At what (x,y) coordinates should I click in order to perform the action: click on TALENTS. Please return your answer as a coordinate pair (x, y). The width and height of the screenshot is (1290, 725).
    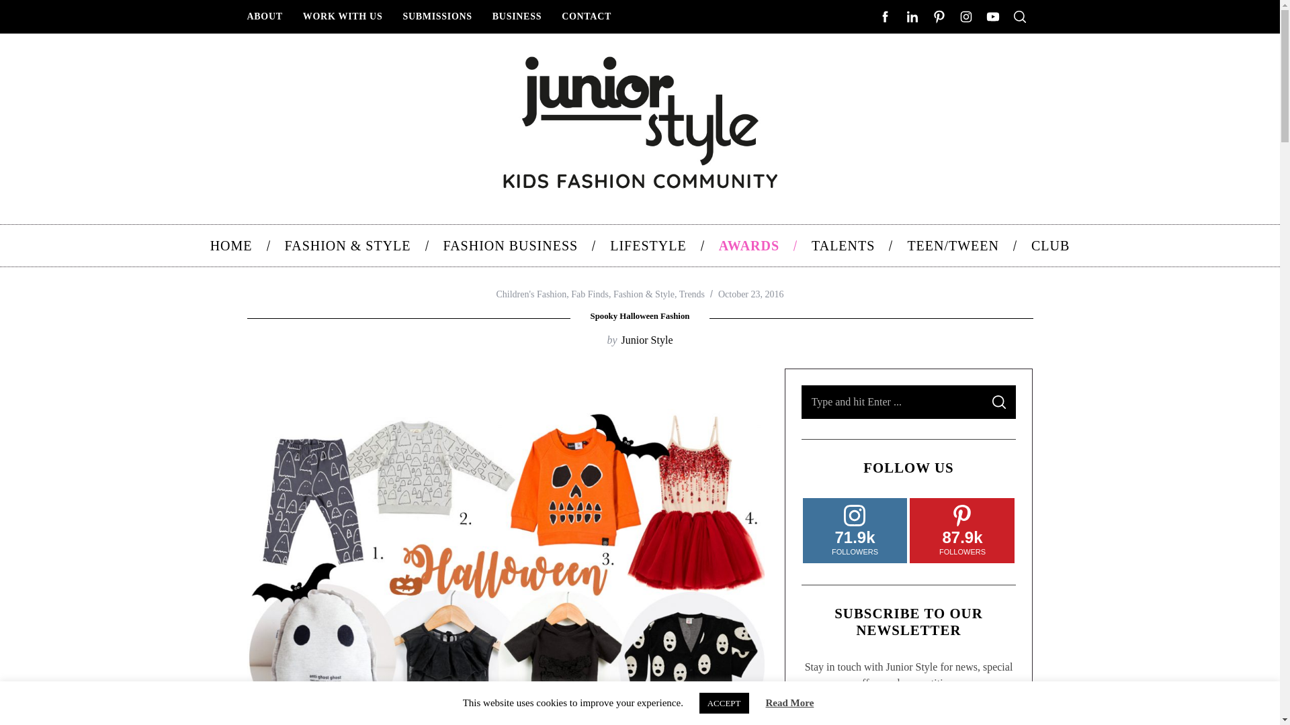
    Looking at the image, I should click on (843, 246).